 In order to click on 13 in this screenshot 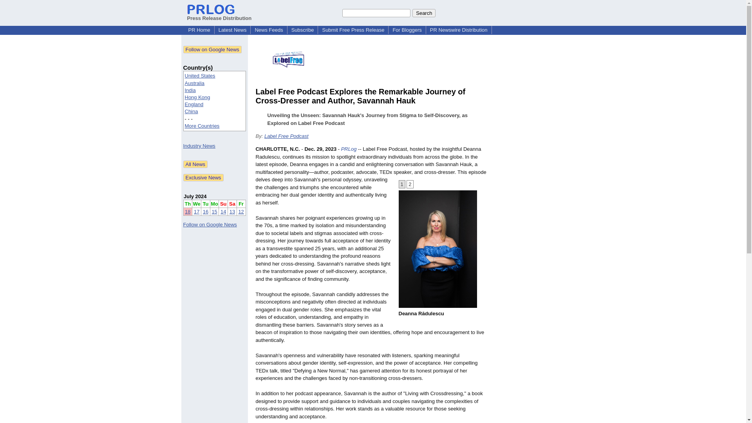, I will do `click(232, 211)`.